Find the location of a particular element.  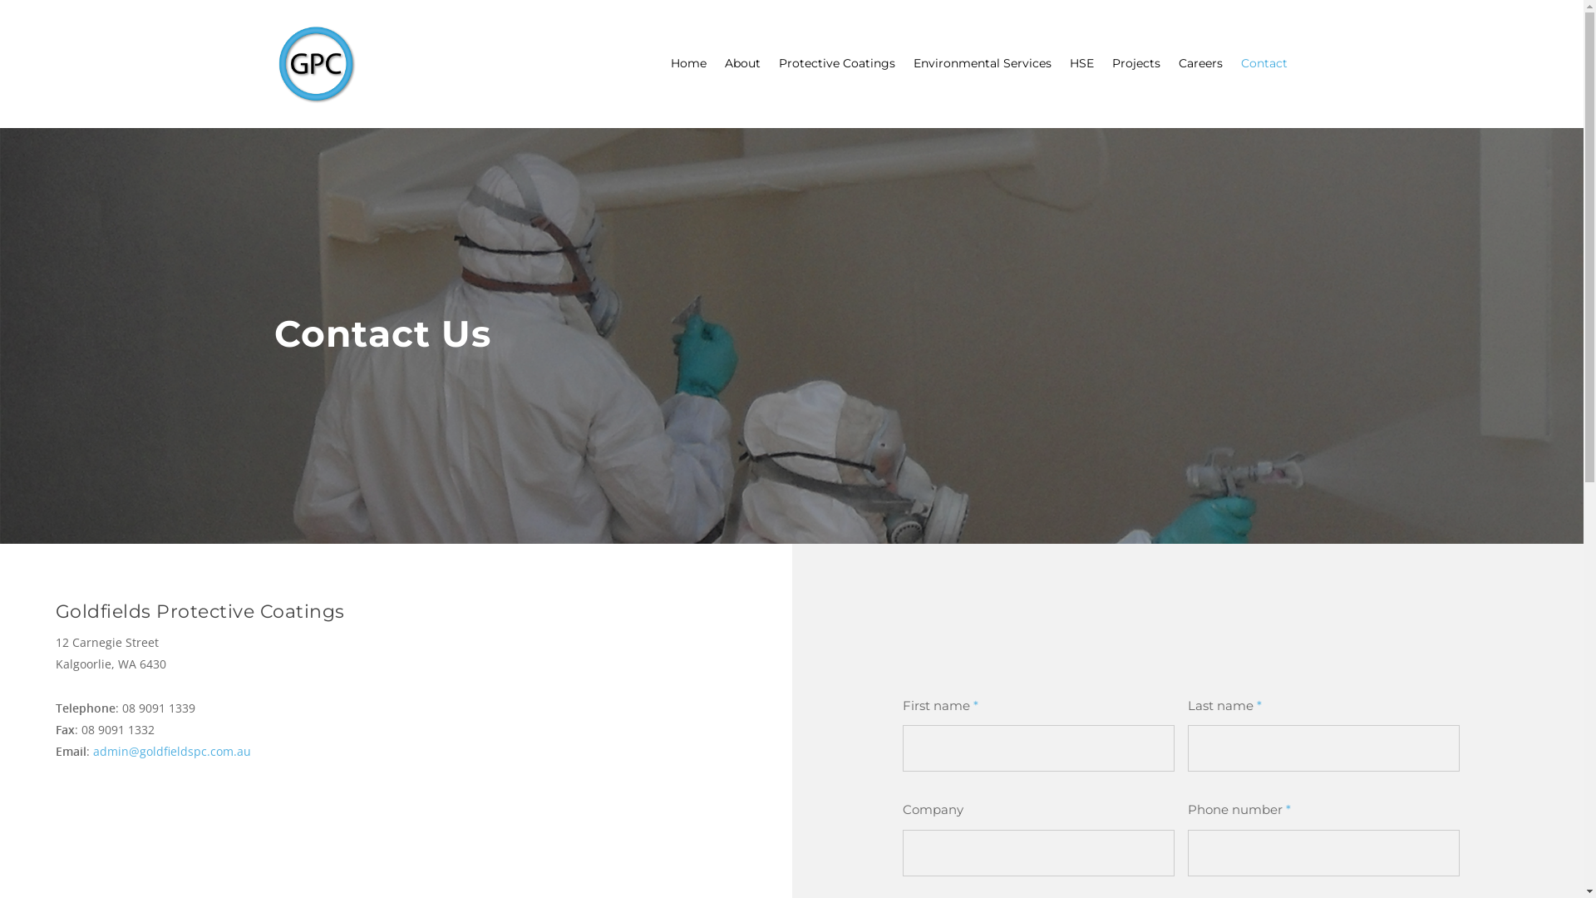

Contact is located at coordinates (1264, 76).